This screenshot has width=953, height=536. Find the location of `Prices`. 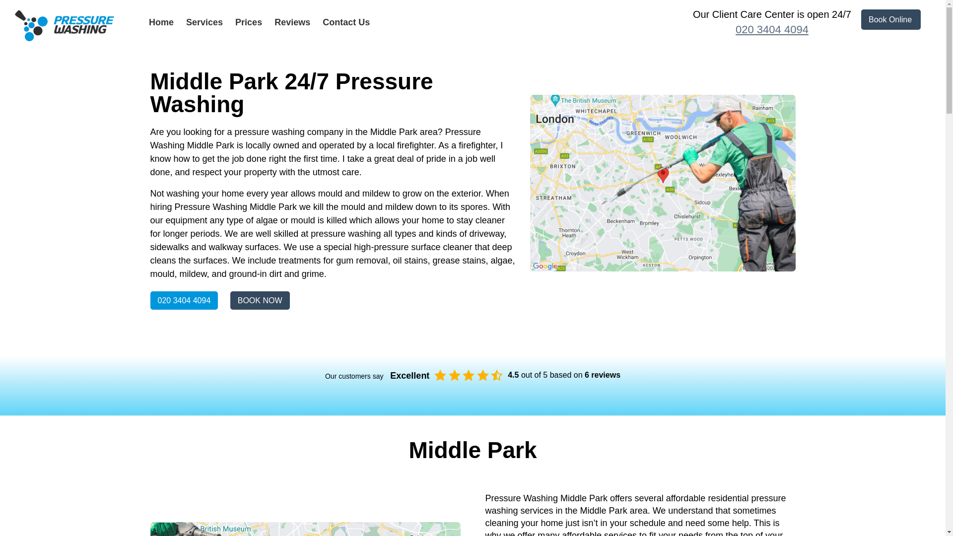

Prices is located at coordinates (249, 22).